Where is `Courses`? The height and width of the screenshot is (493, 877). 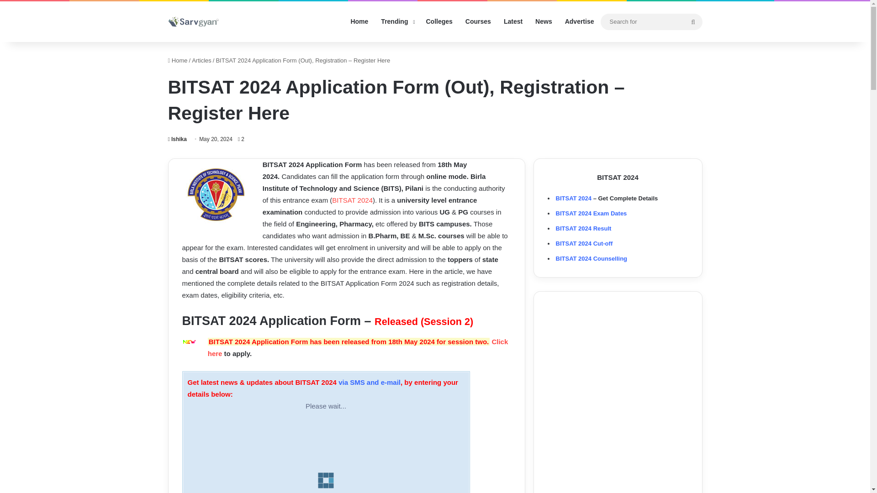 Courses is located at coordinates (478, 21).